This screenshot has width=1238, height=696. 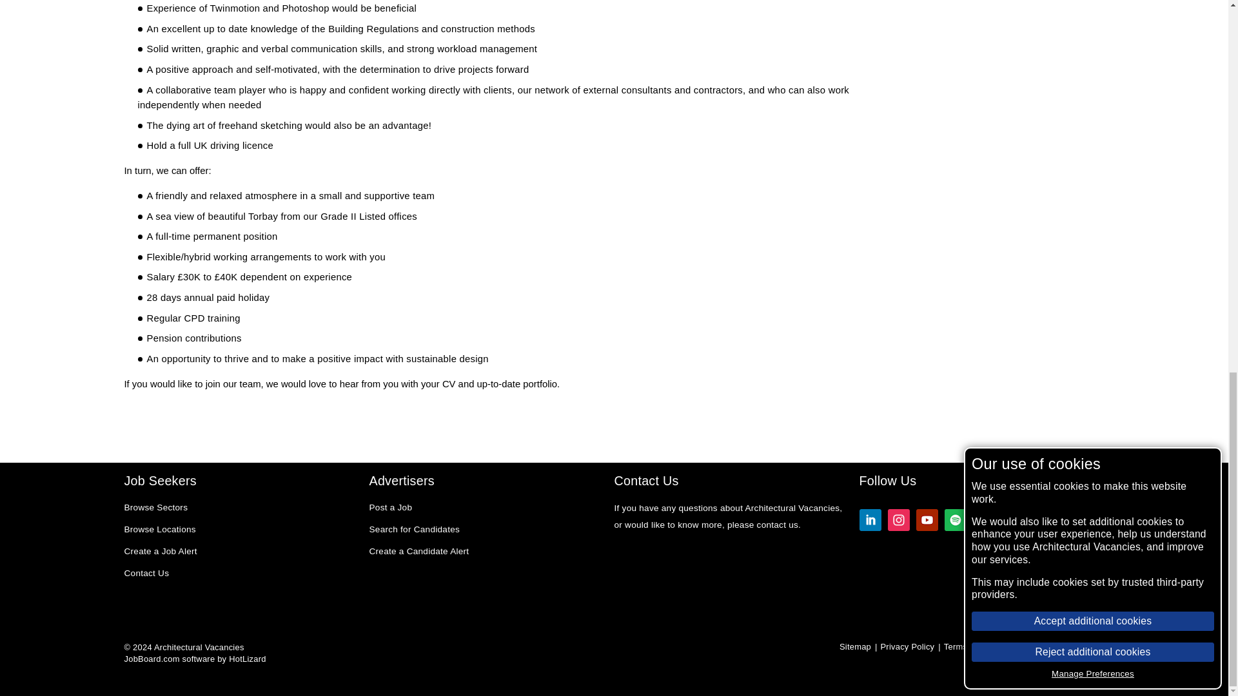 I want to click on contact us, so click(x=778, y=525).